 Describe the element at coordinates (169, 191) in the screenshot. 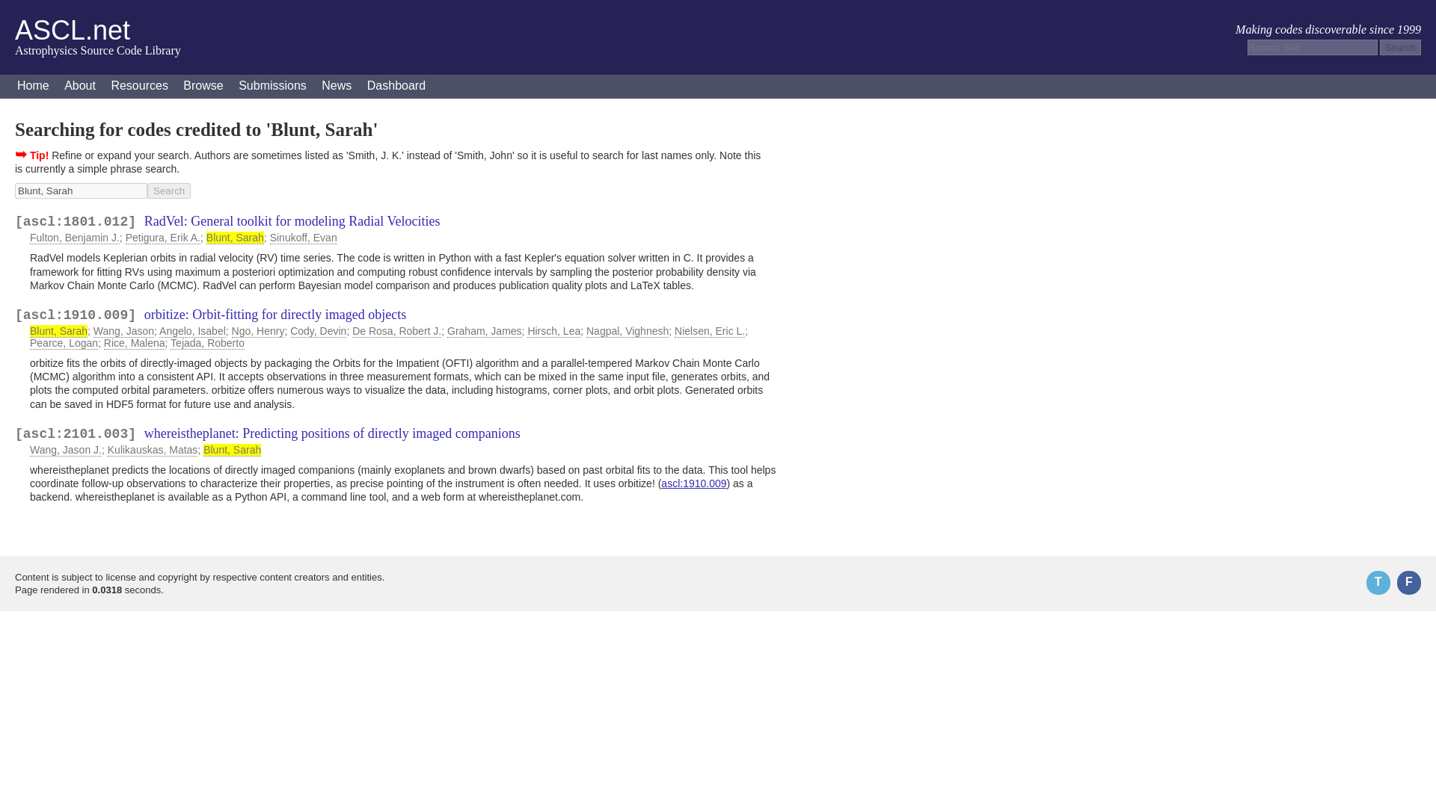

I see `Search` at that location.